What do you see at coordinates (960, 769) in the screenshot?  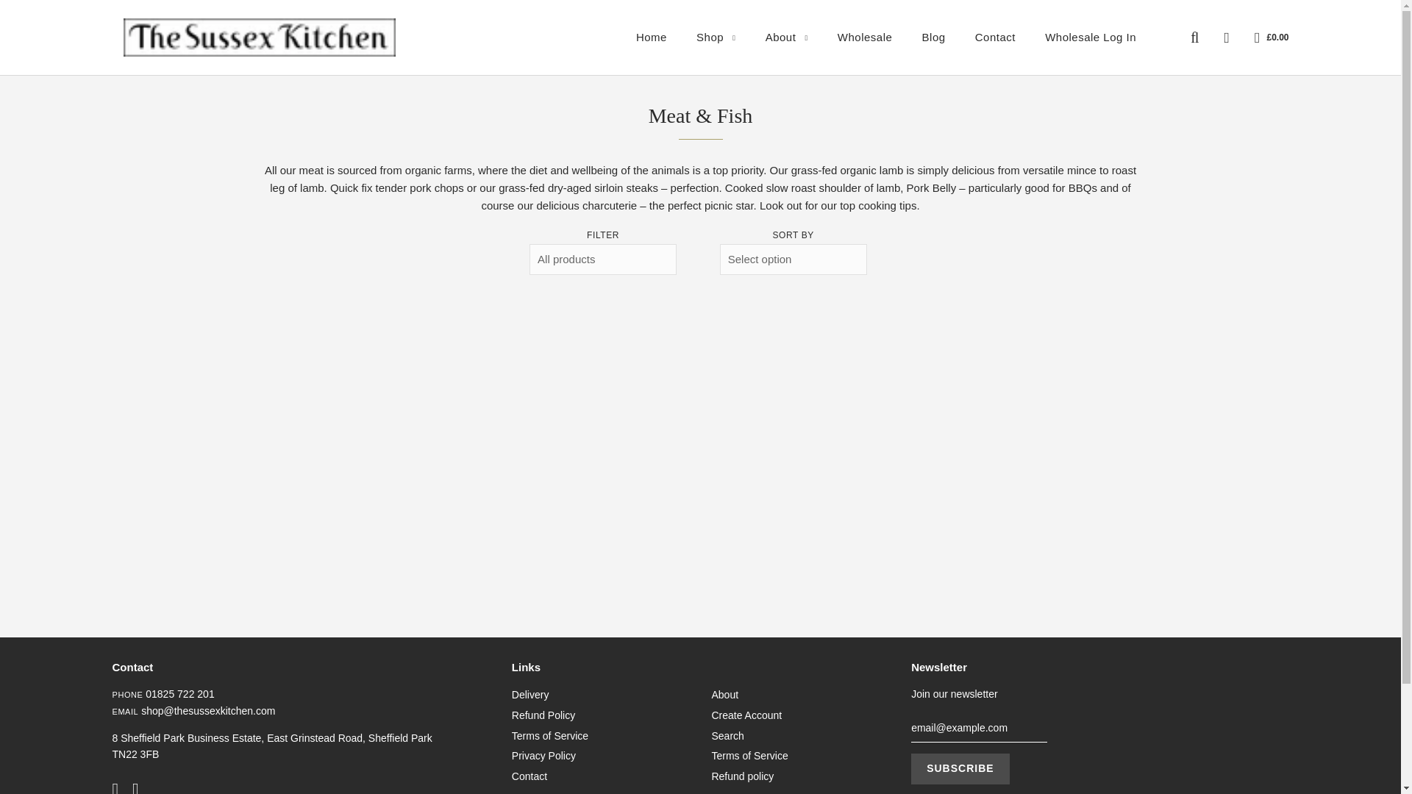 I see `Subscribe` at bounding box center [960, 769].